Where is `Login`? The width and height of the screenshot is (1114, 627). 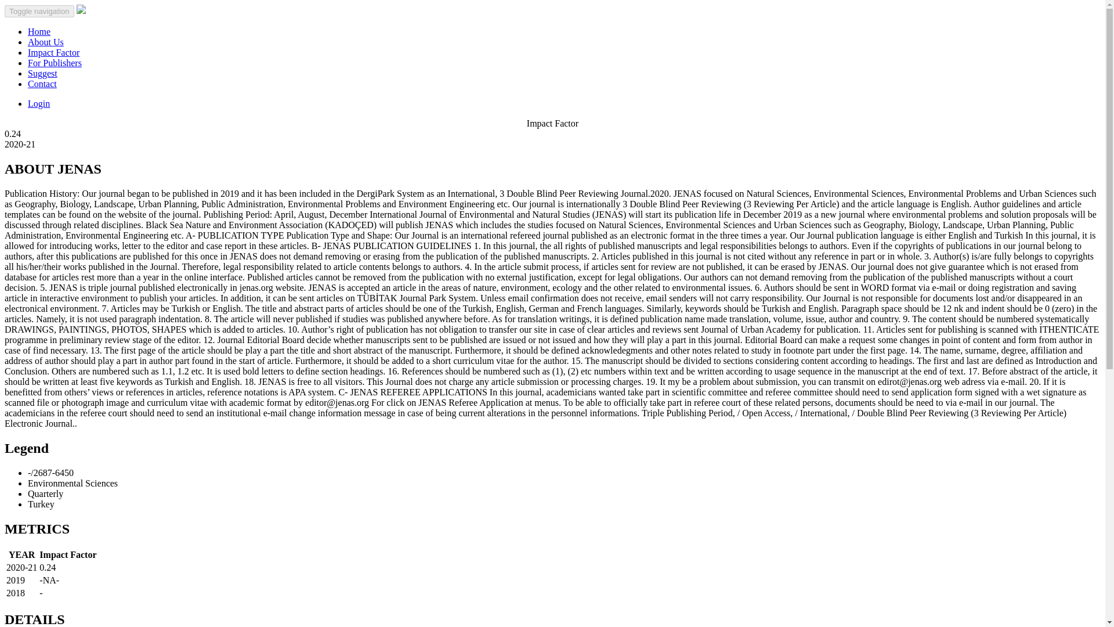
Login is located at coordinates (39, 103).